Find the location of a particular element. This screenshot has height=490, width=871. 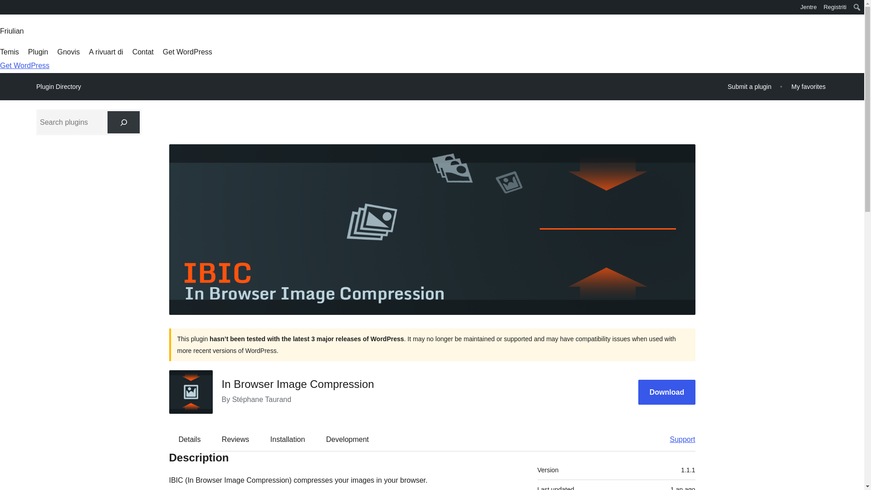

Jentre is located at coordinates (808, 7).